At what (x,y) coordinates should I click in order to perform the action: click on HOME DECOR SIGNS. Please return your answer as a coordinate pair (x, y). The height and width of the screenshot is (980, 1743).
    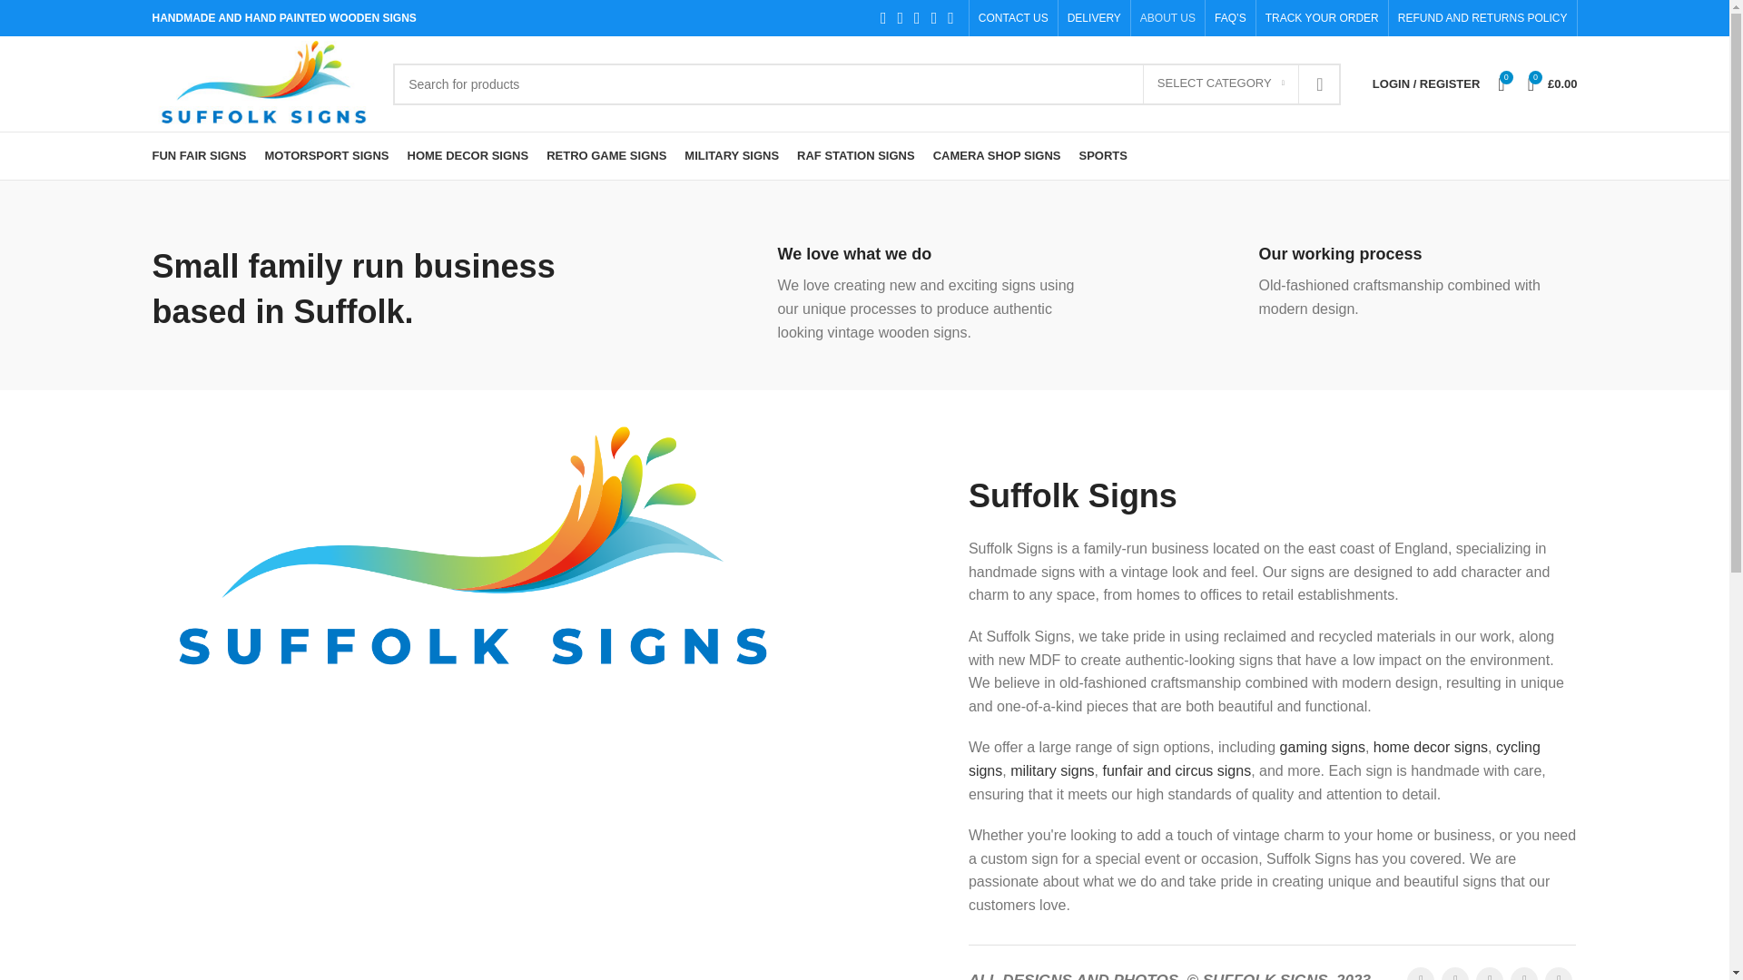
    Looking at the image, I should click on (468, 156).